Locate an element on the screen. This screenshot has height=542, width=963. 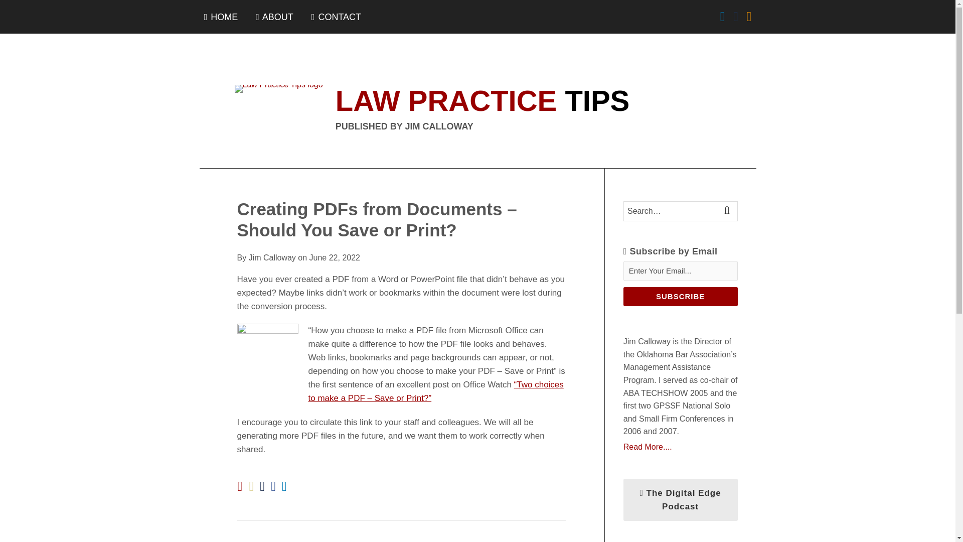
CONTACT is located at coordinates (336, 17).